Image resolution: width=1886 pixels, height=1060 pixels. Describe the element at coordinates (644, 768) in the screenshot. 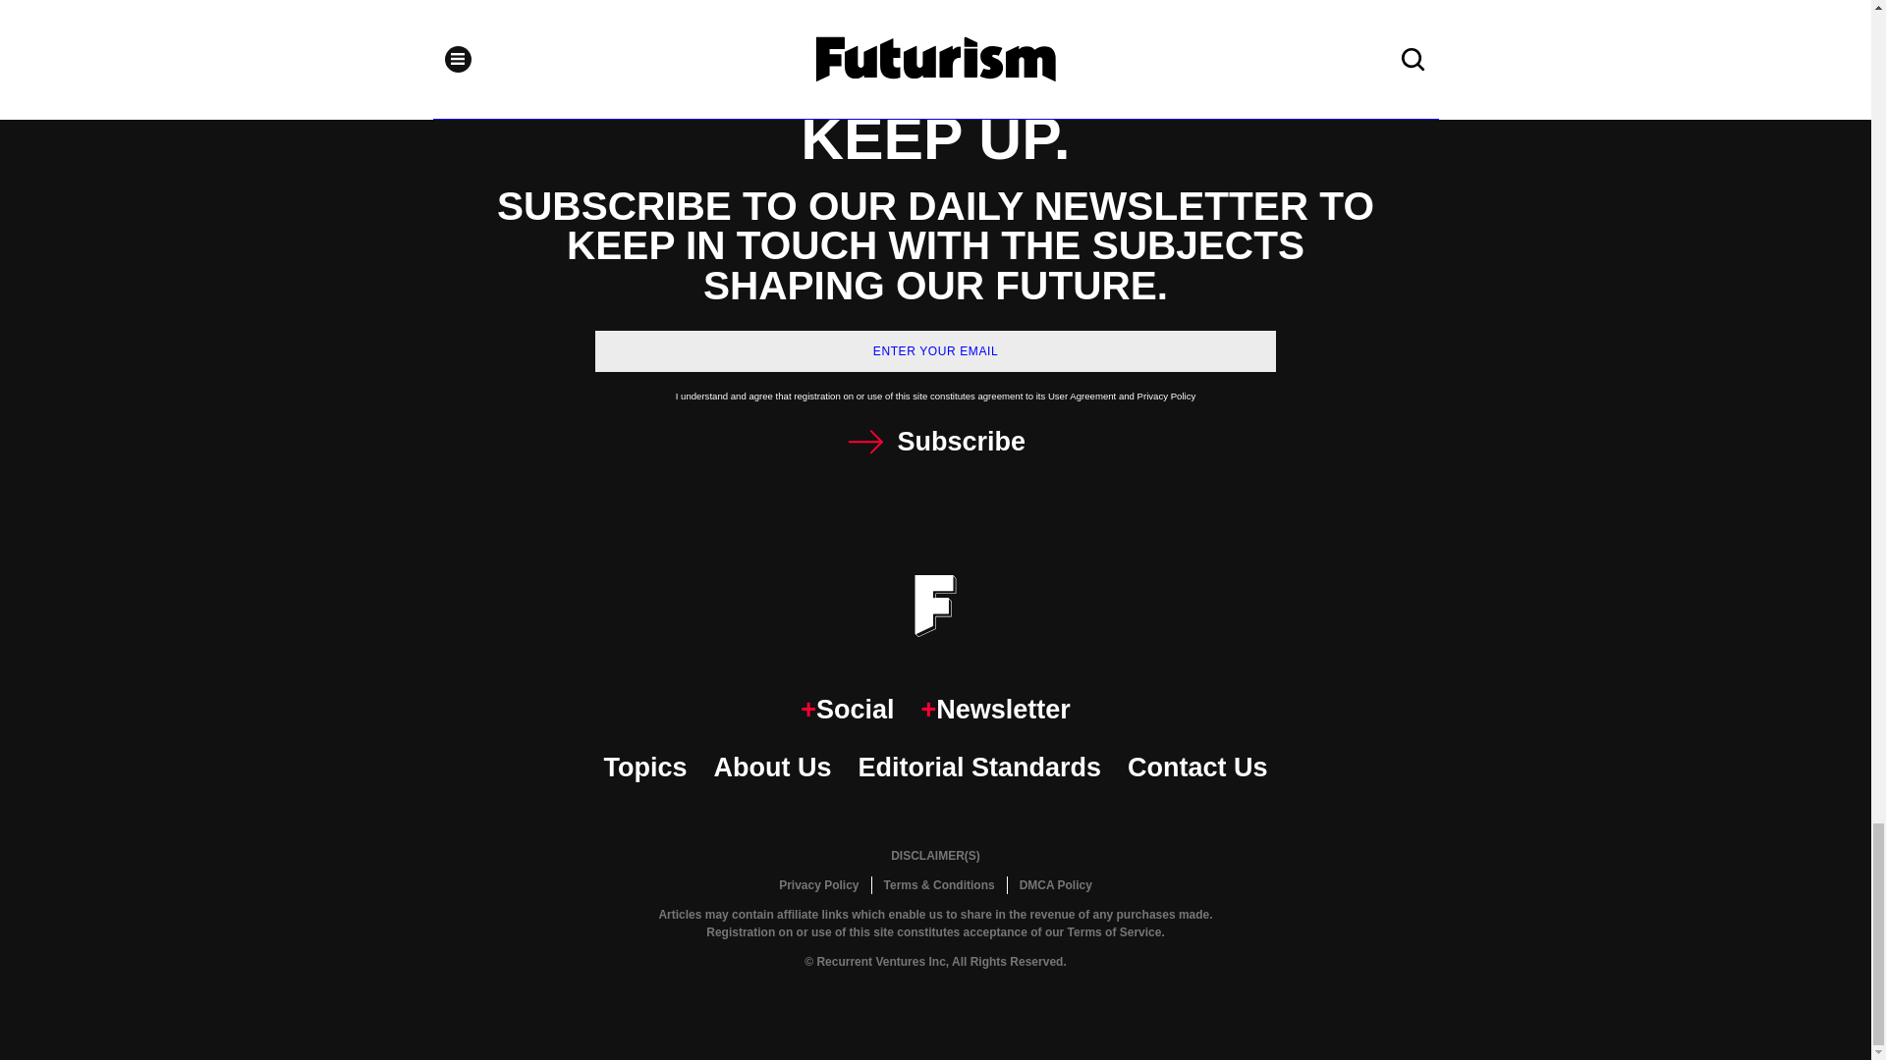

I see `Topics` at that location.